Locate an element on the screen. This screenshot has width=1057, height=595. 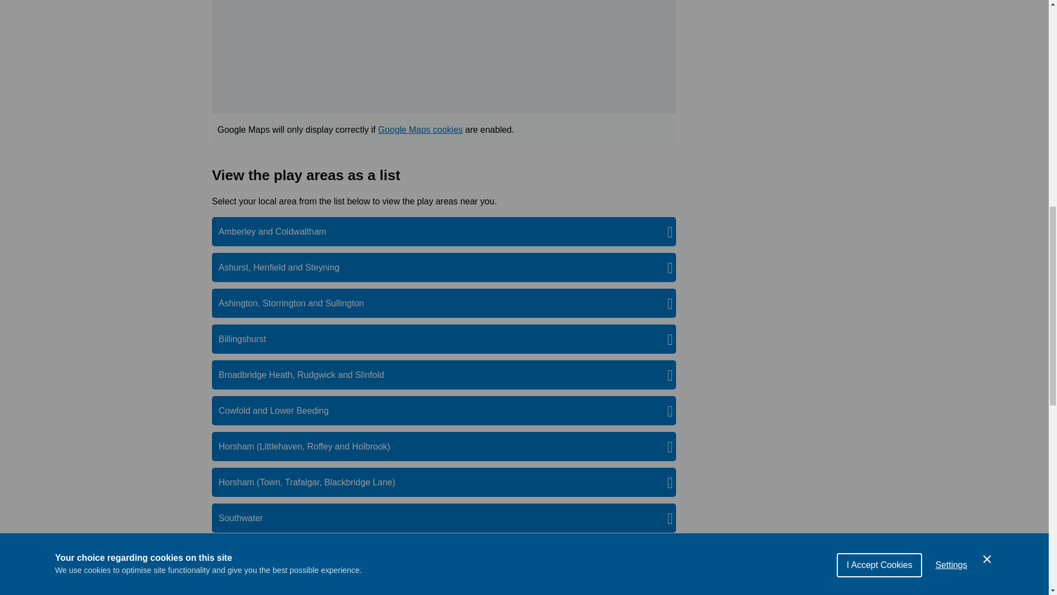
Southwater is located at coordinates (247, 518).